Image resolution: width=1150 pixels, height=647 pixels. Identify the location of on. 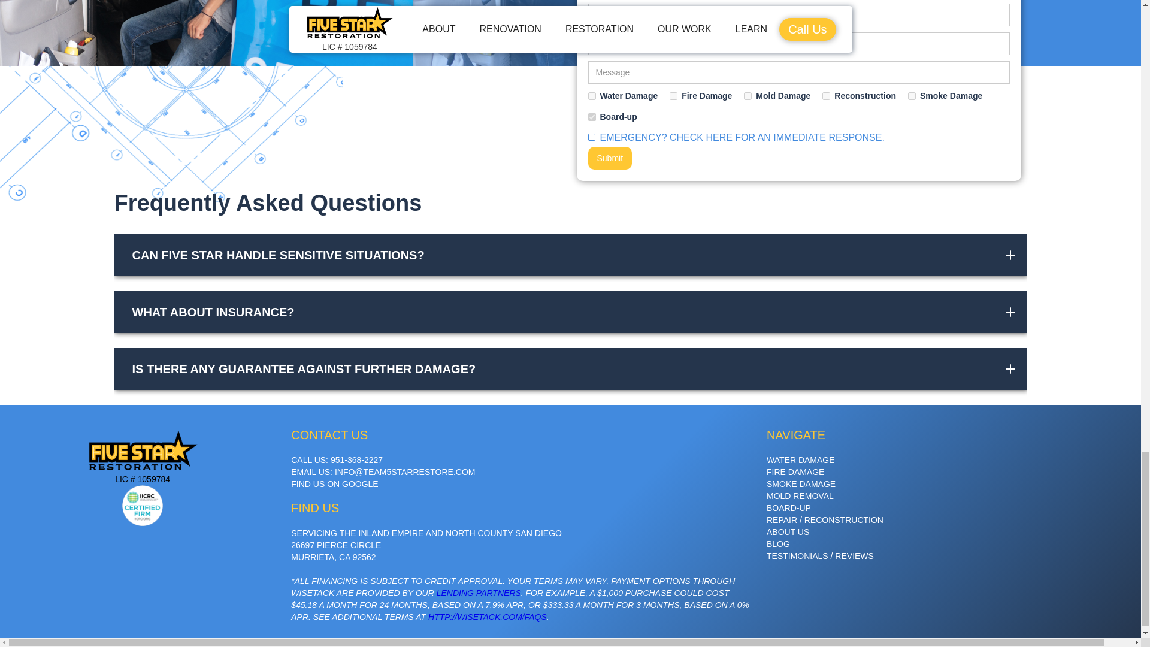
(673, 96).